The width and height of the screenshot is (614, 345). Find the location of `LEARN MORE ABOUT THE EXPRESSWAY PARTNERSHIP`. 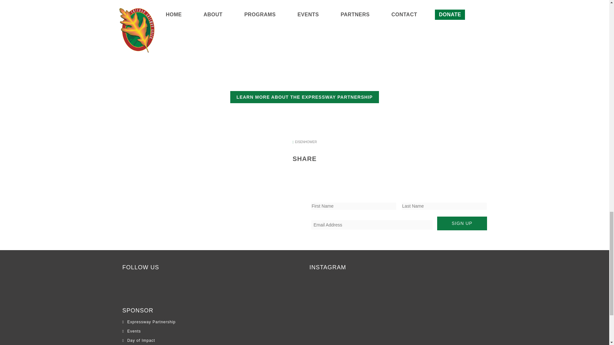

LEARN MORE ABOUT THE EXPRESSWAY PARTNERSHIP is located at coordinates (305, 97).